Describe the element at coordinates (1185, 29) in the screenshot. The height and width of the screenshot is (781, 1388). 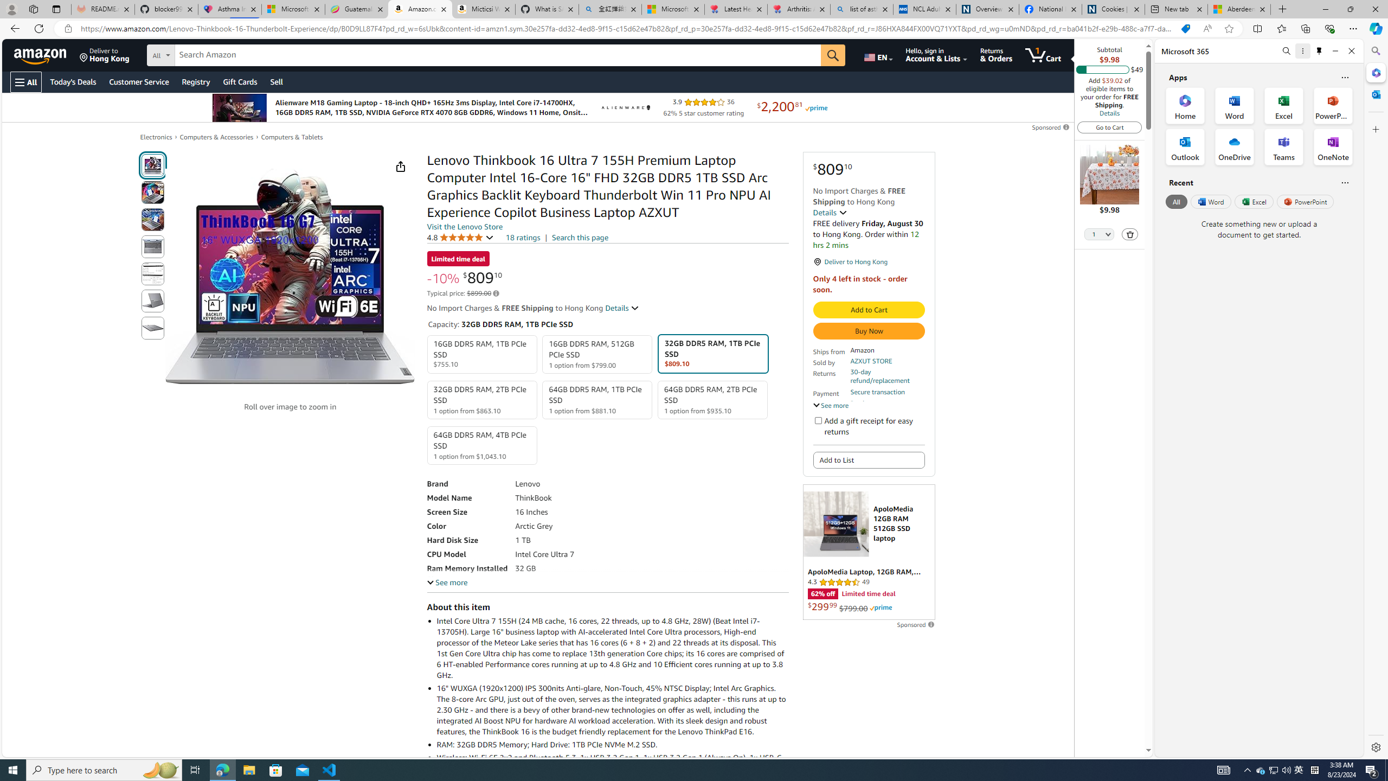
I see `You have the best price!` at that location.